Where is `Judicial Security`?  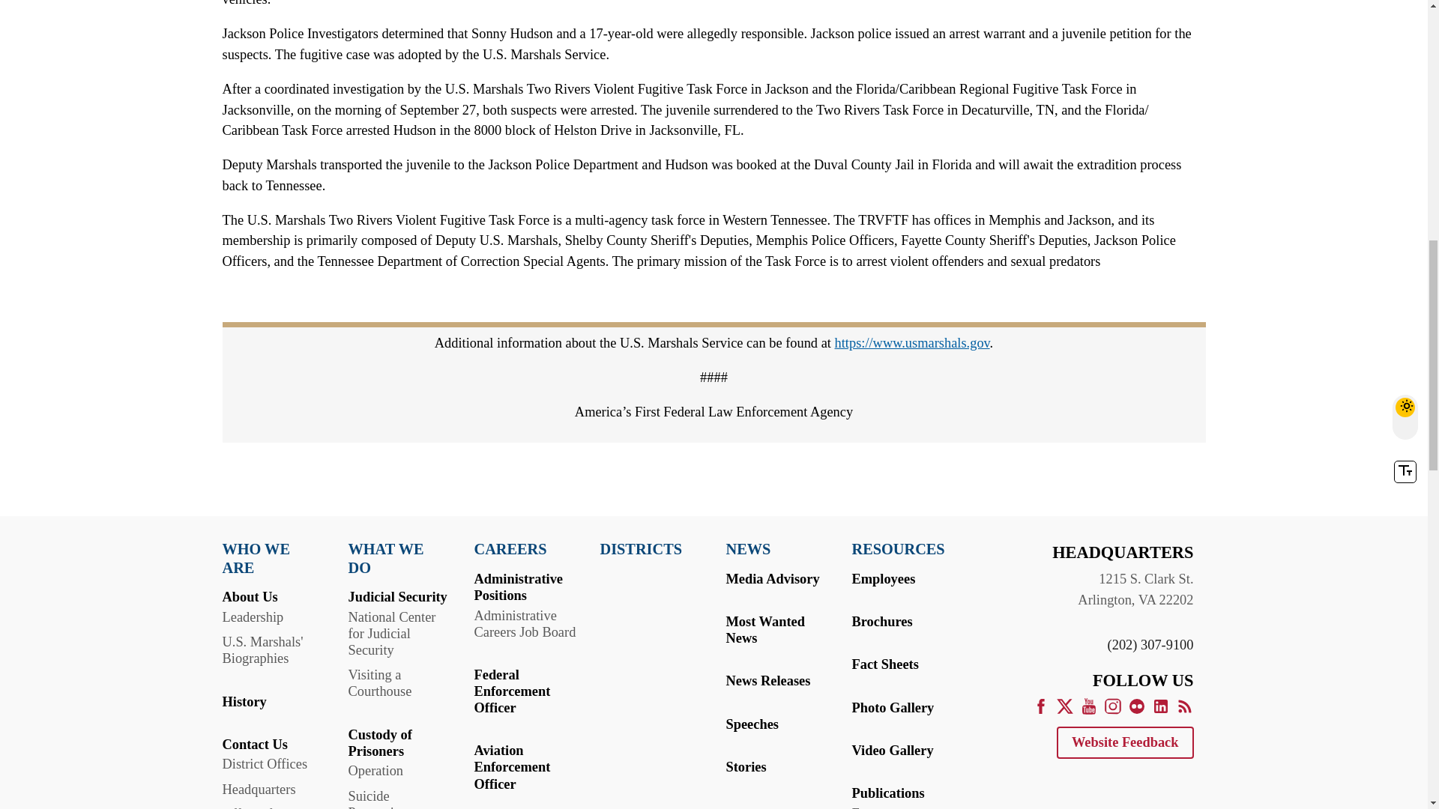
Judicial Security is located at coordinates (397, 596).